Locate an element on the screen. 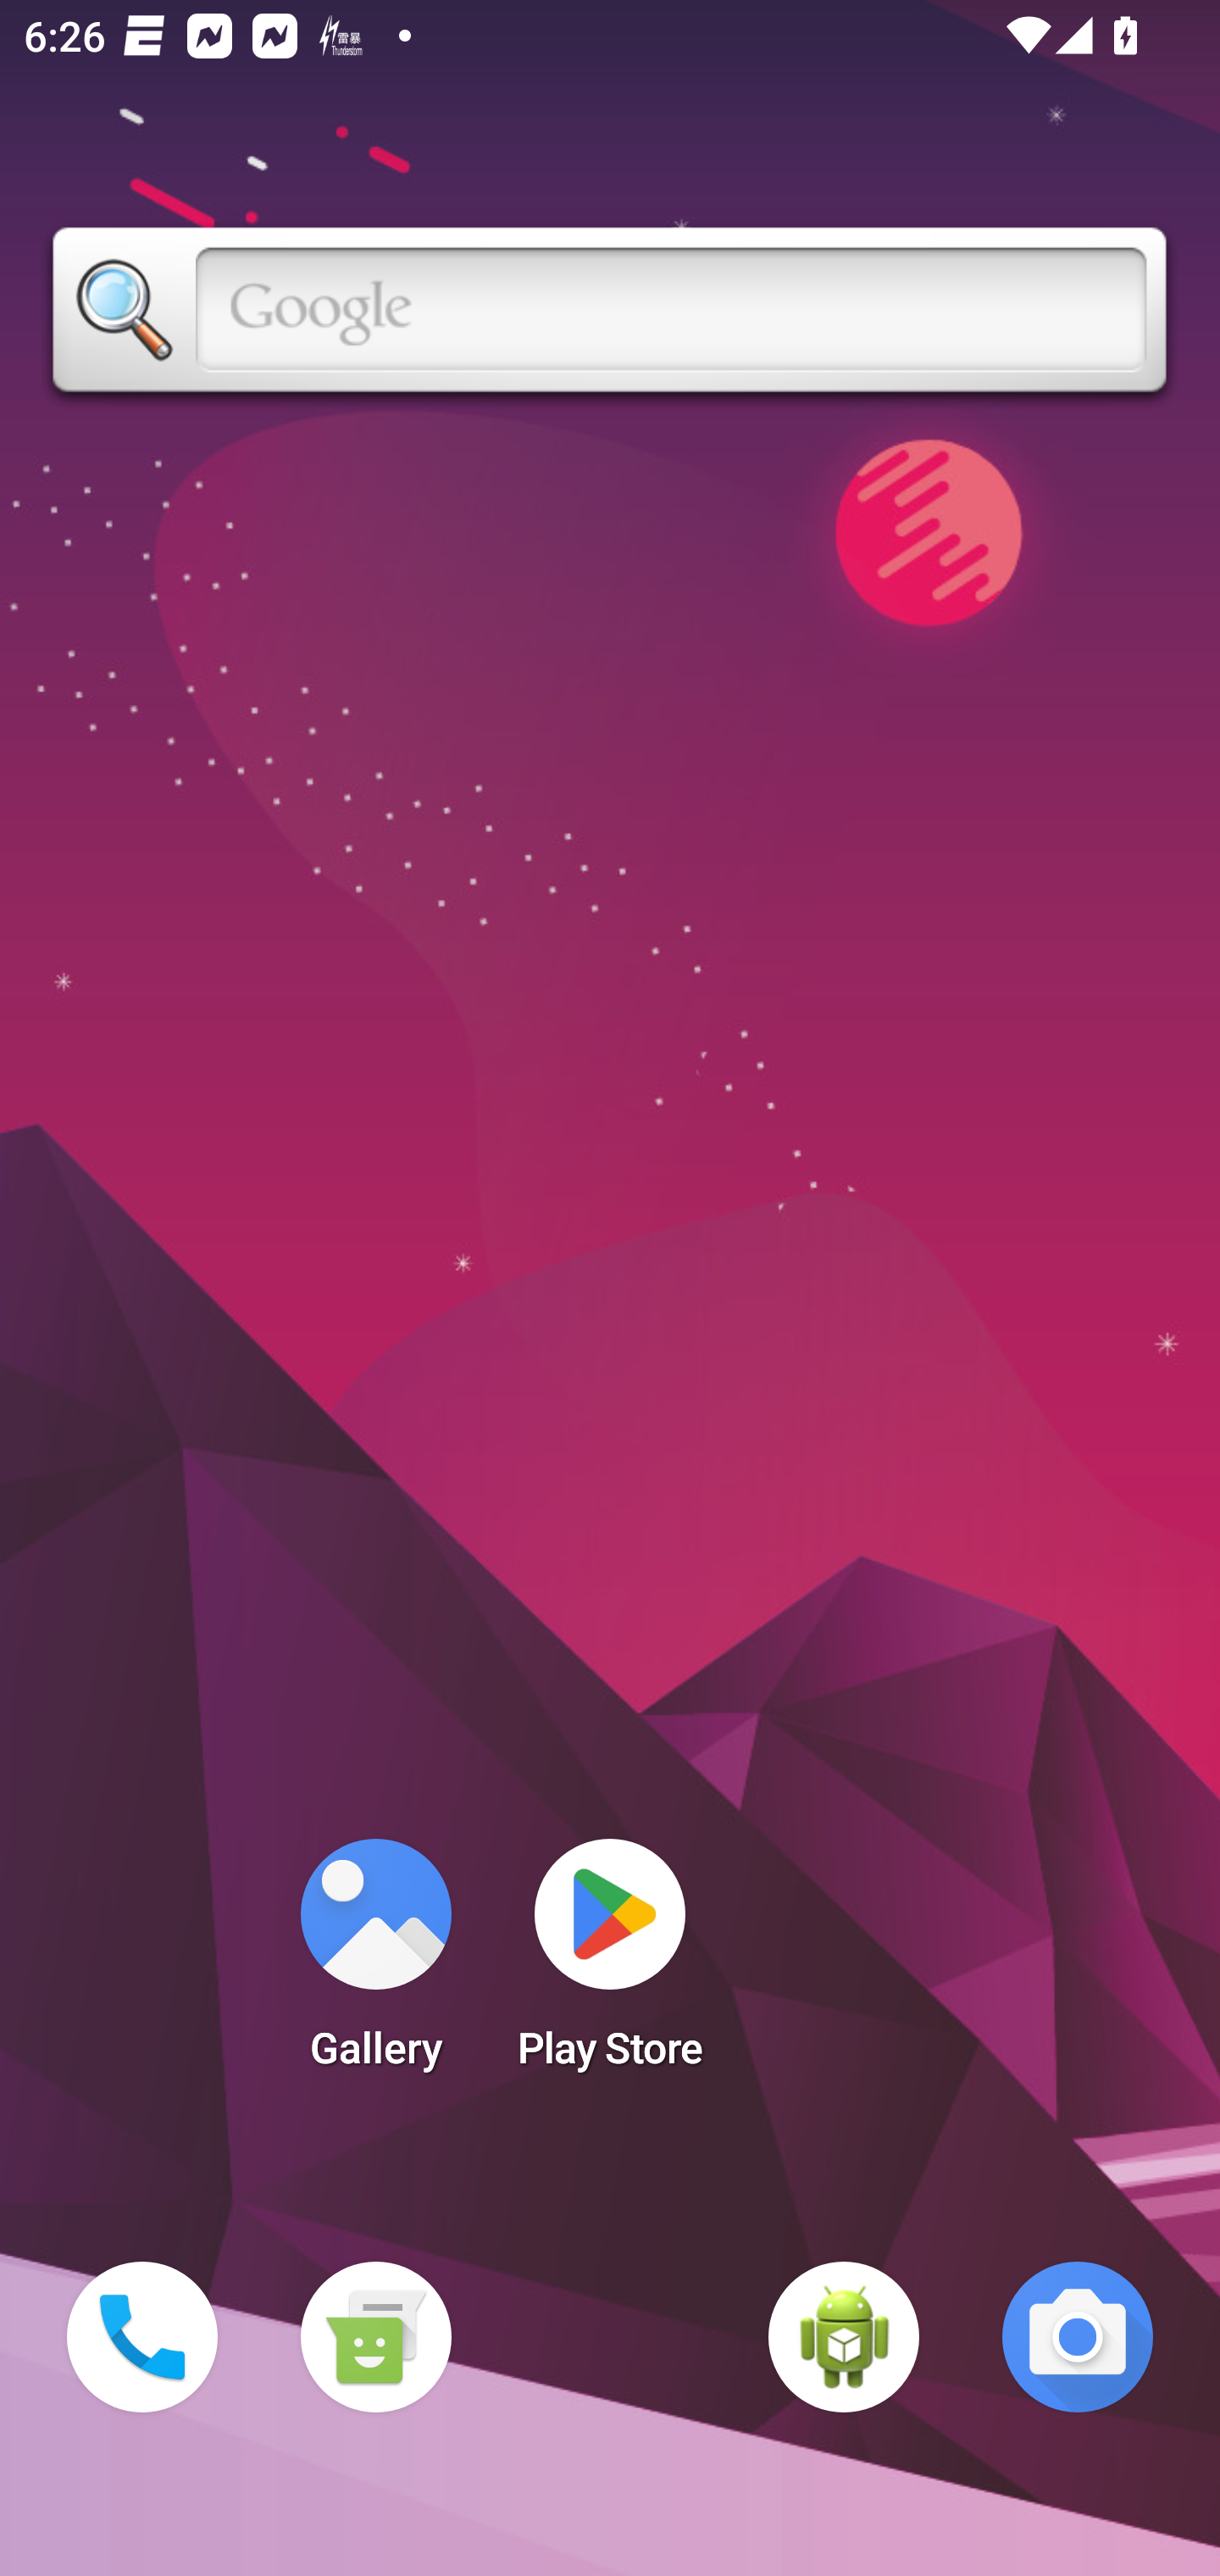 The width and height of the screenshot is (1220, 2576). Messaging is located at coordinates (375, 2337).